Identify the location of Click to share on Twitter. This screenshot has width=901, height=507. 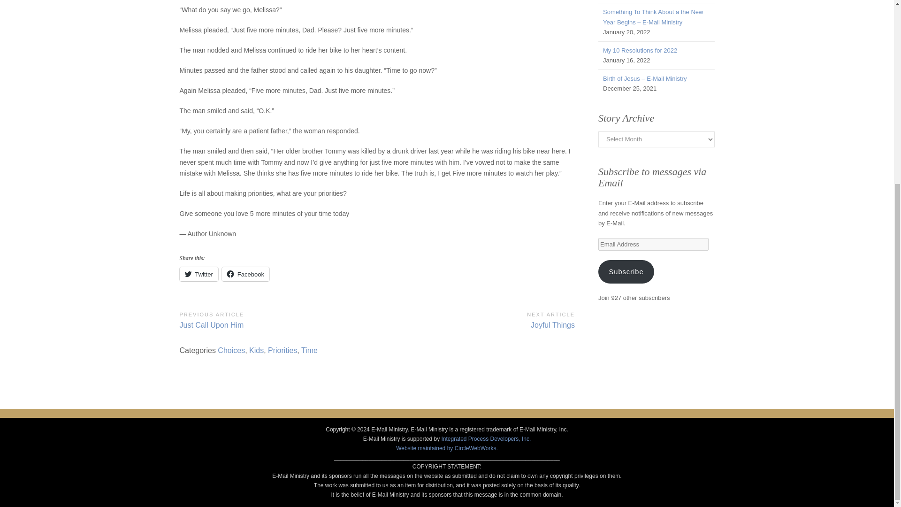
(199, 274).